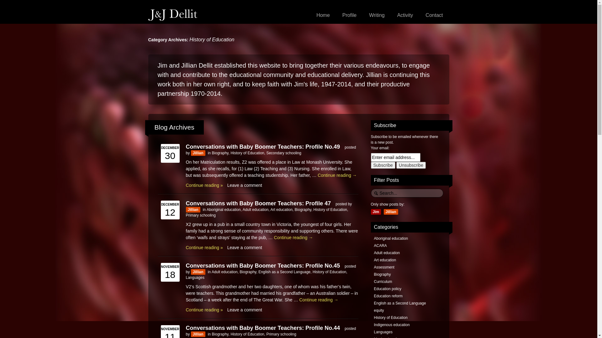 The width and height of the screenshot is (602, 338). Describe the element at coordinates (9, 3) in the screenshot. I see `Search` at that location.